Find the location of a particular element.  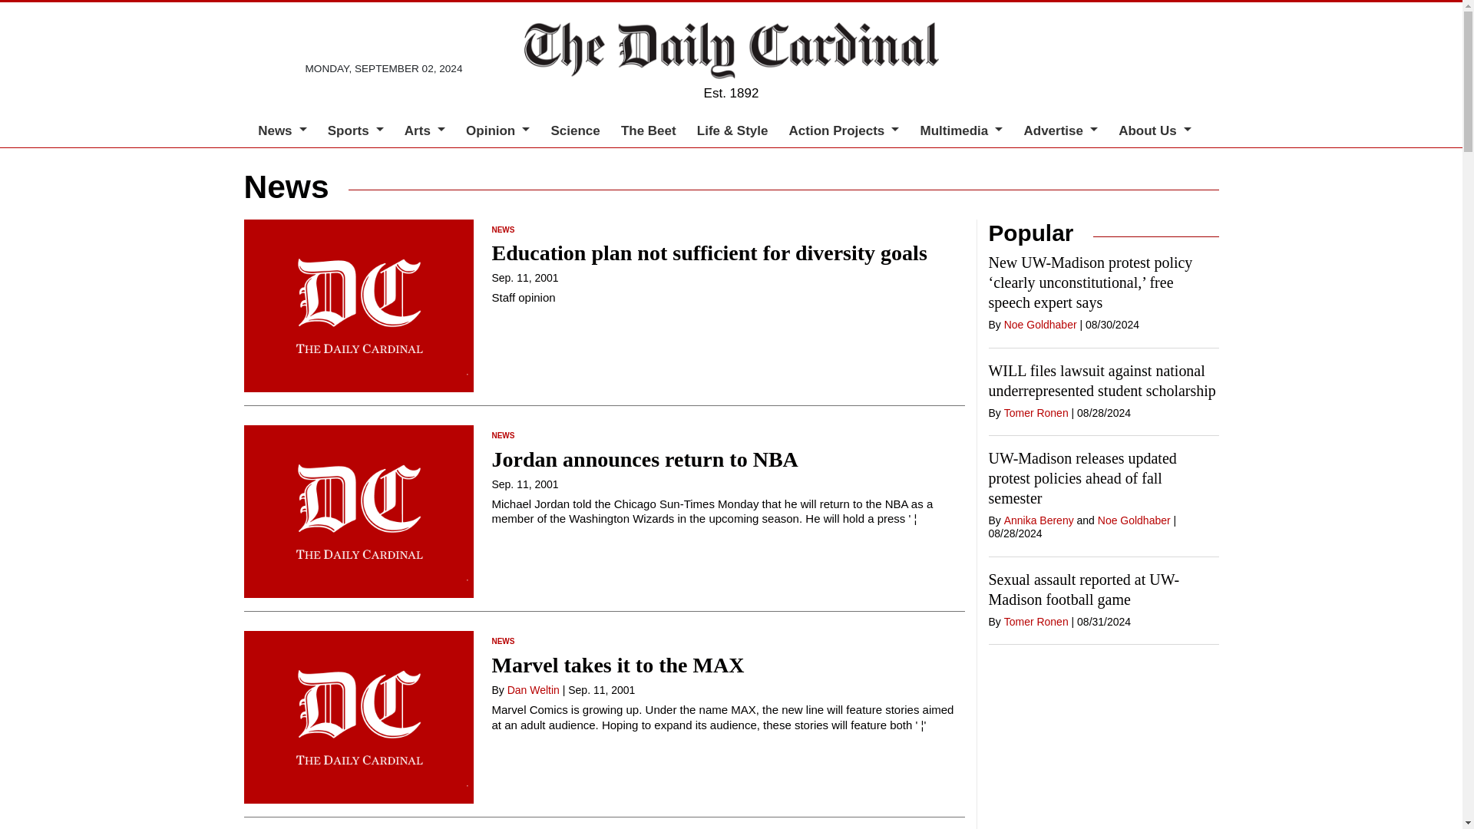

Sports is located at coordinates (355, 130).